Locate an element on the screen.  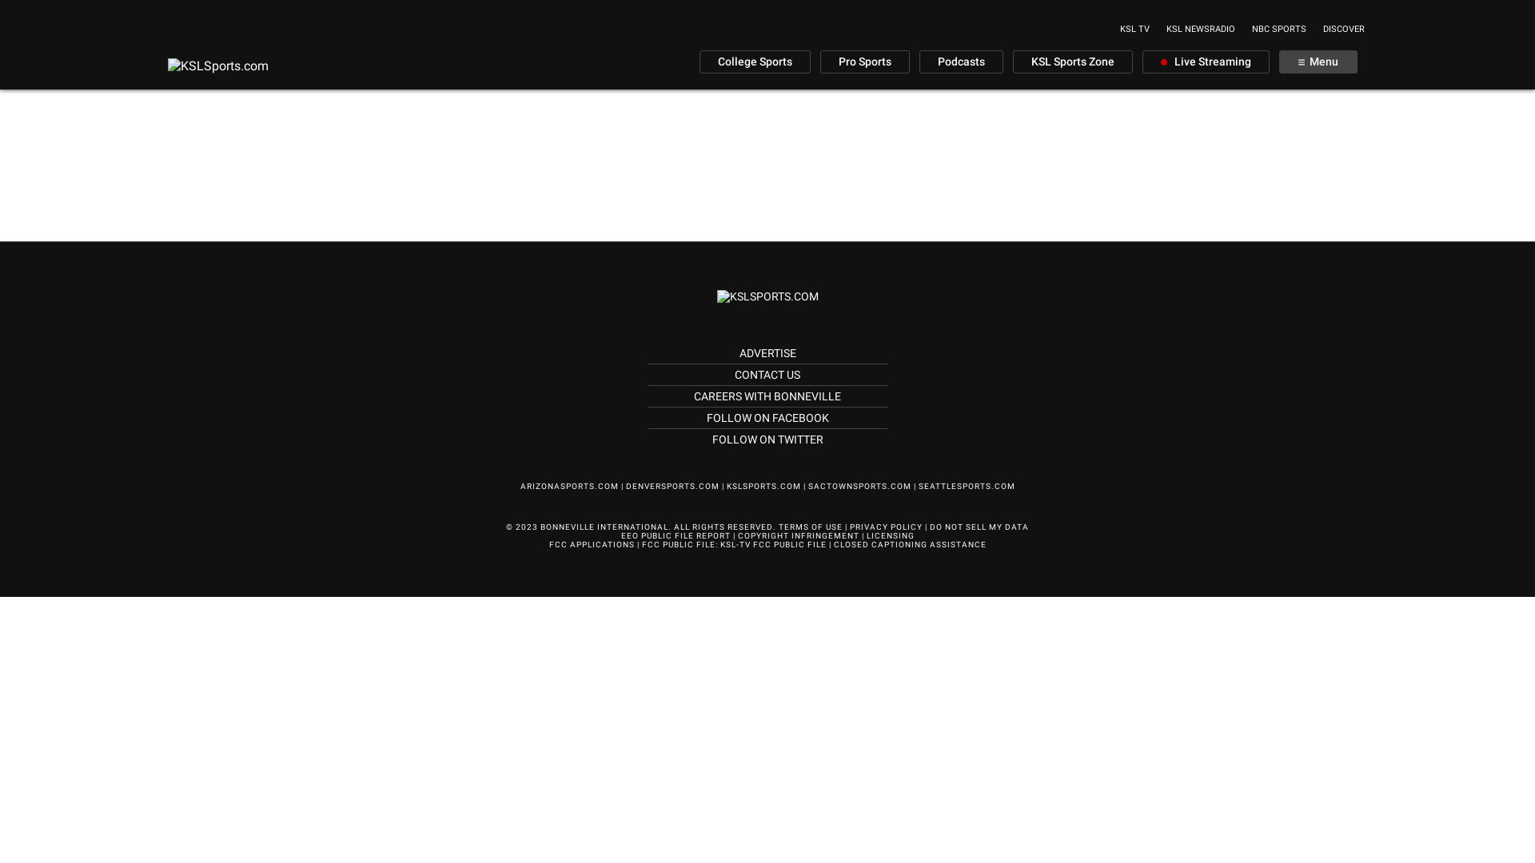
Pro Sports is located at coordinates (865, 62).